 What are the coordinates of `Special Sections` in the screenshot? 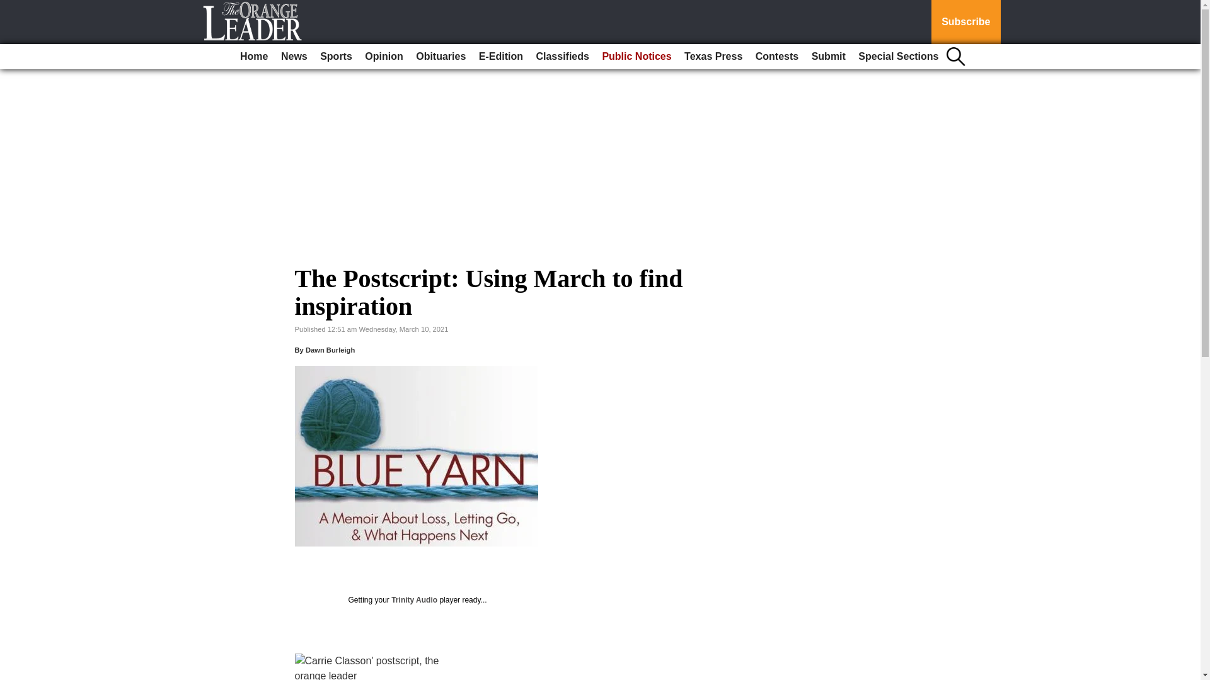 It's located at (898, 57).